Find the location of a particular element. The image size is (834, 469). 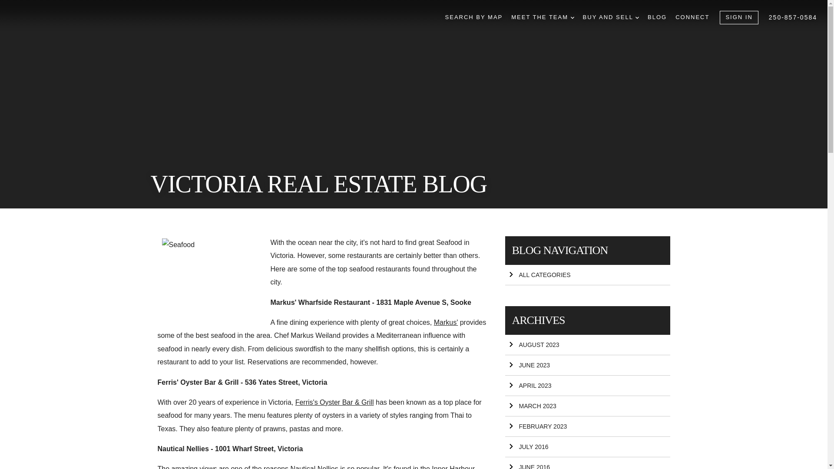

250-857-0584 is located at coordinates (793, 17).